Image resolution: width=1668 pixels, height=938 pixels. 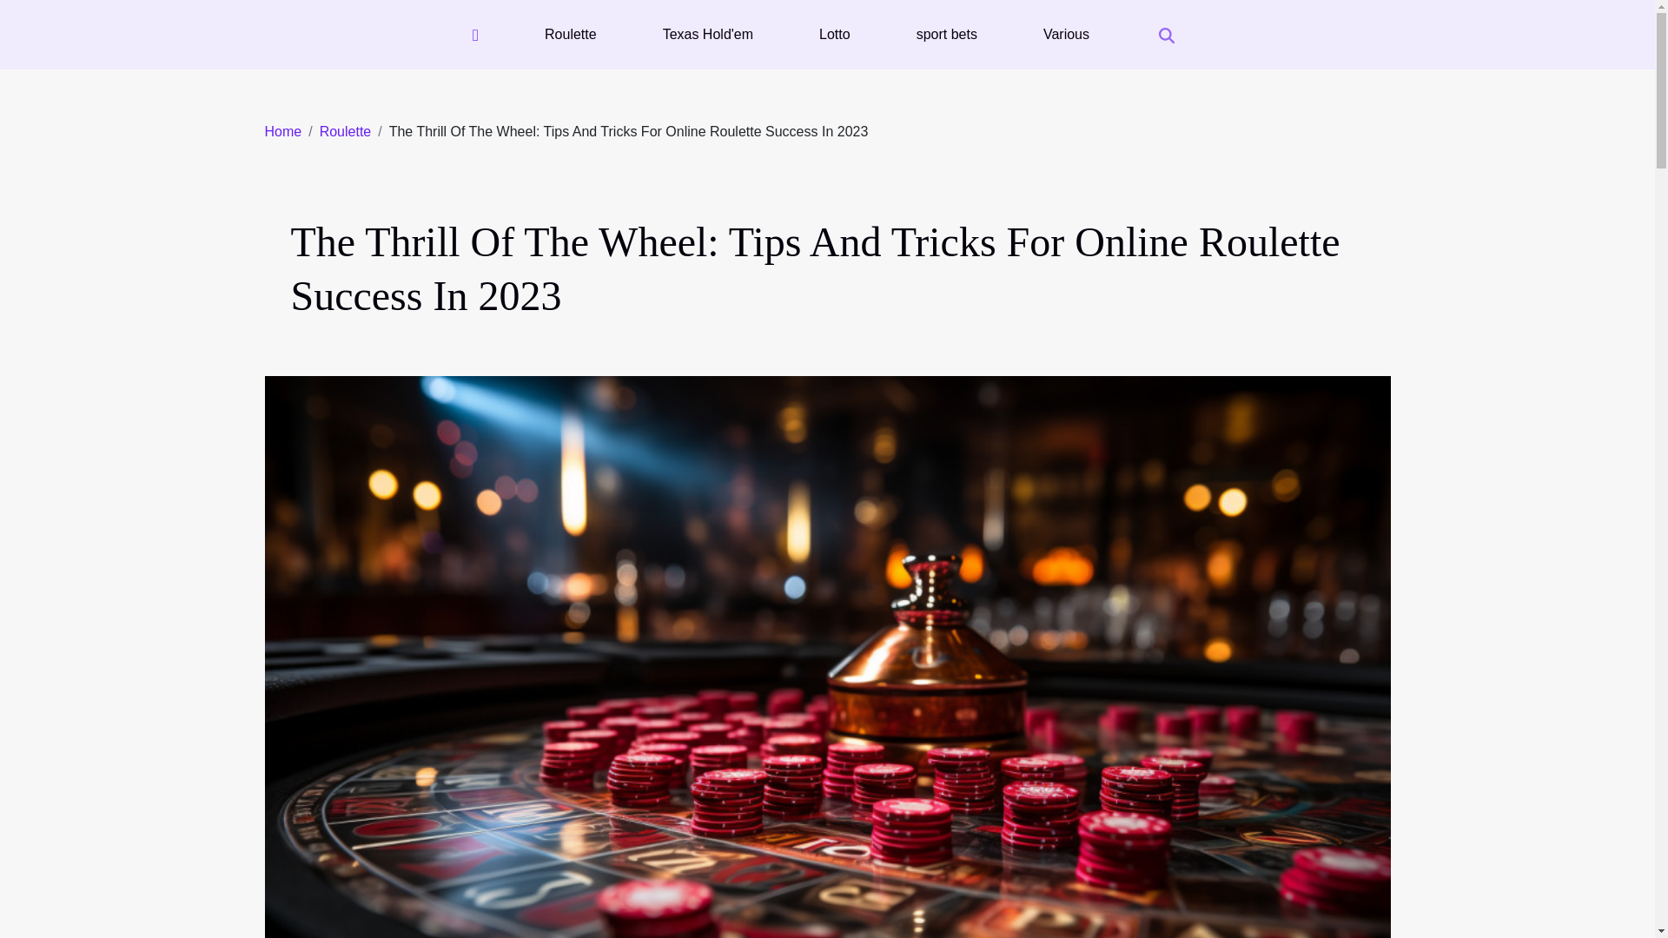 I want to click on Various, so click(x=1065, y=35).